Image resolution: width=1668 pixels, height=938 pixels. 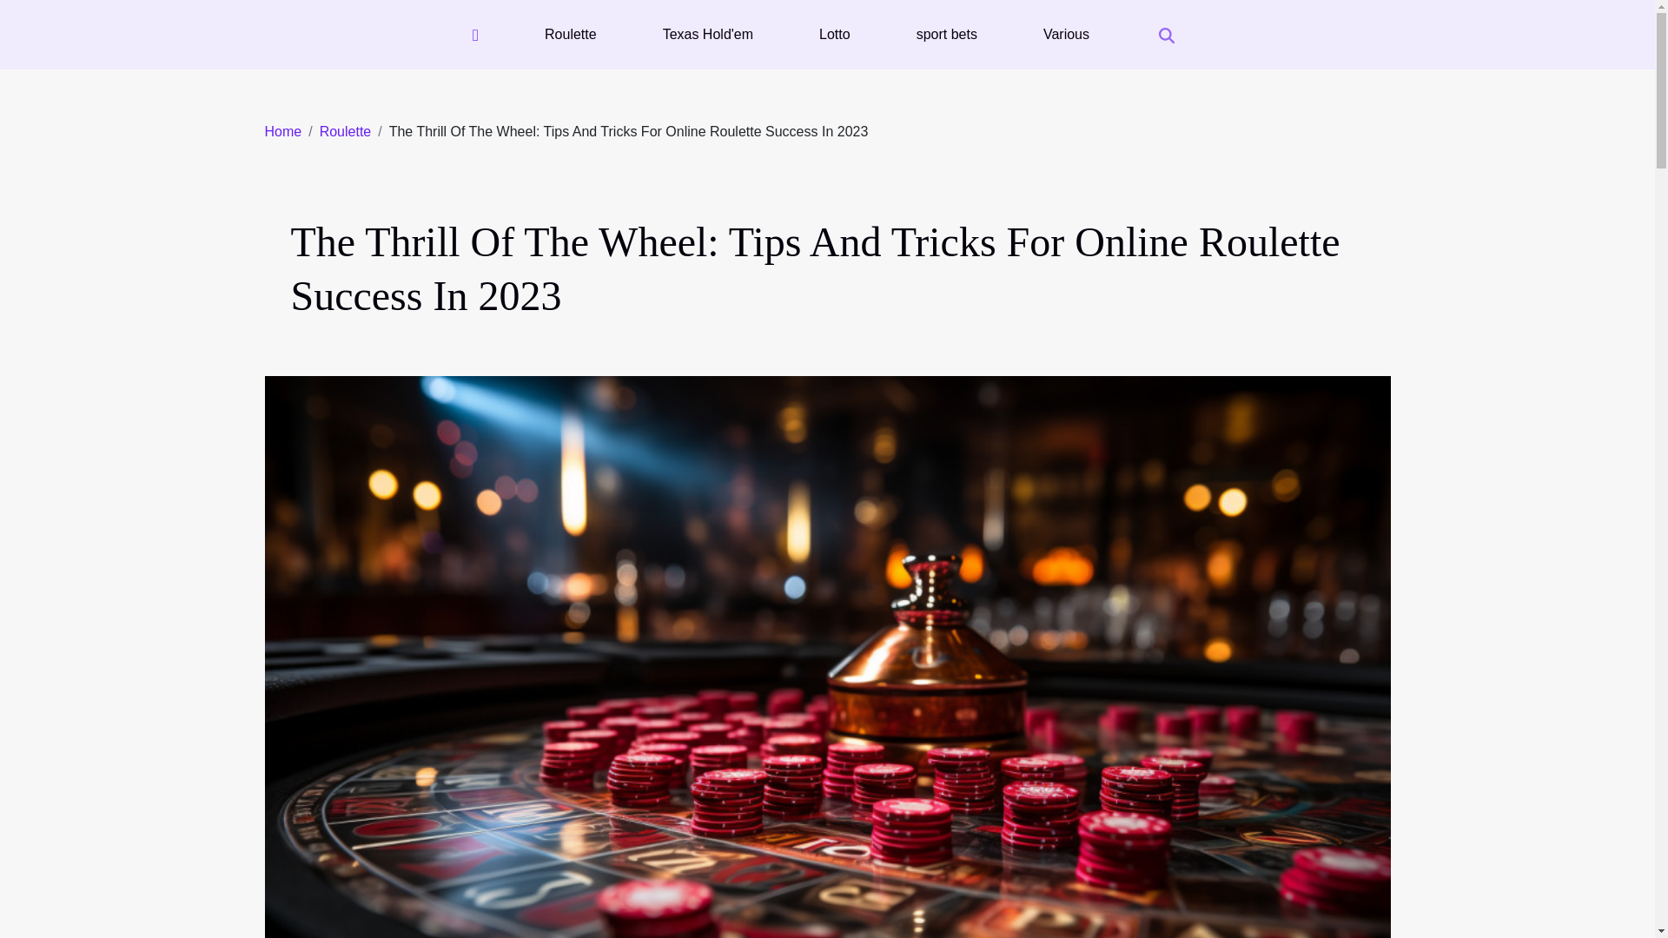 I want to click on Various, so click(x=1065, y=35).